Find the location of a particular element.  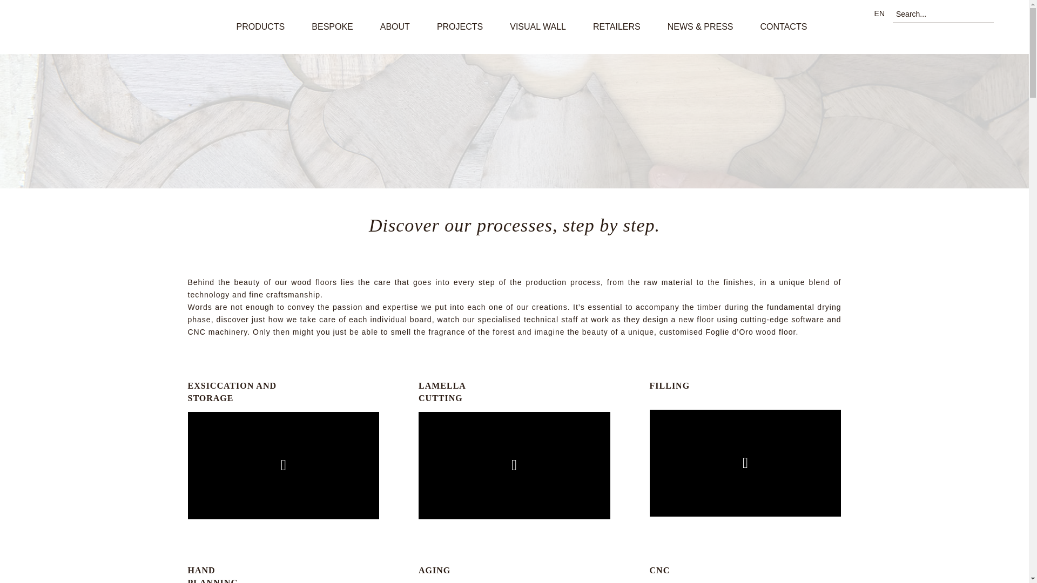

PROJECTS is located at coordinates (460, 27).